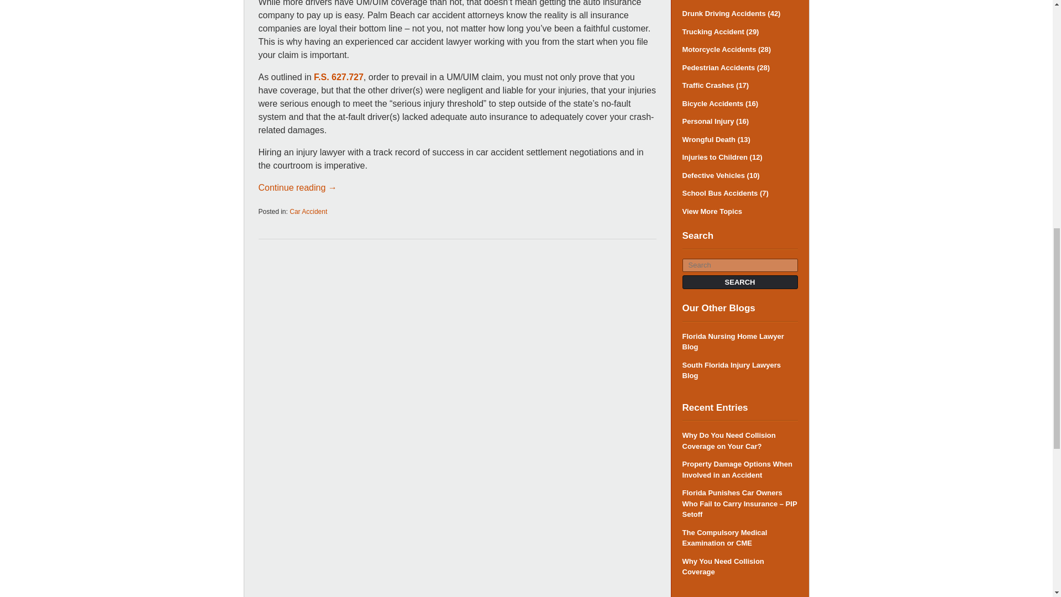  I want to click on F.S. 627.727, so click(339, 76).